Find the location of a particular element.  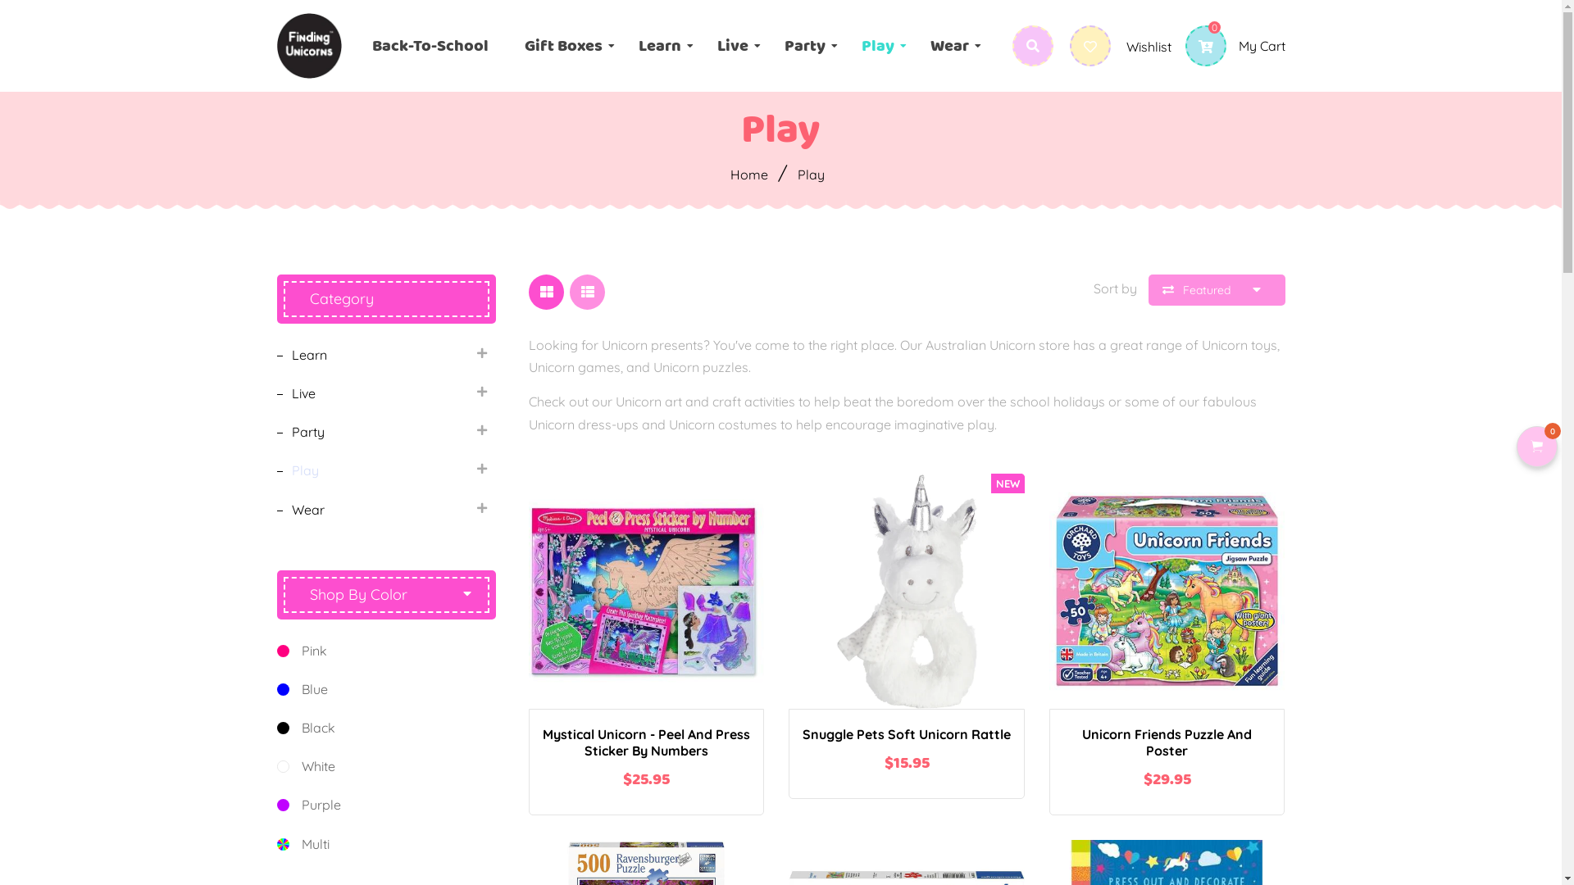

Wear is located at coordinates (949, 46).